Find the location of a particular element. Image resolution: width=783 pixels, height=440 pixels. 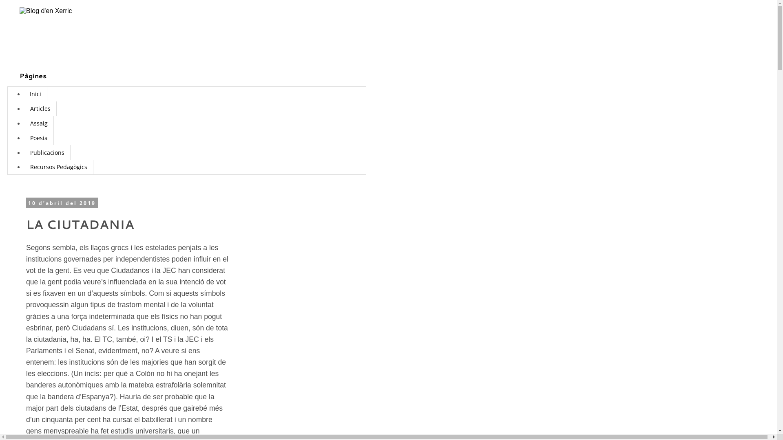

Inici is located at coordinates (36, 94).